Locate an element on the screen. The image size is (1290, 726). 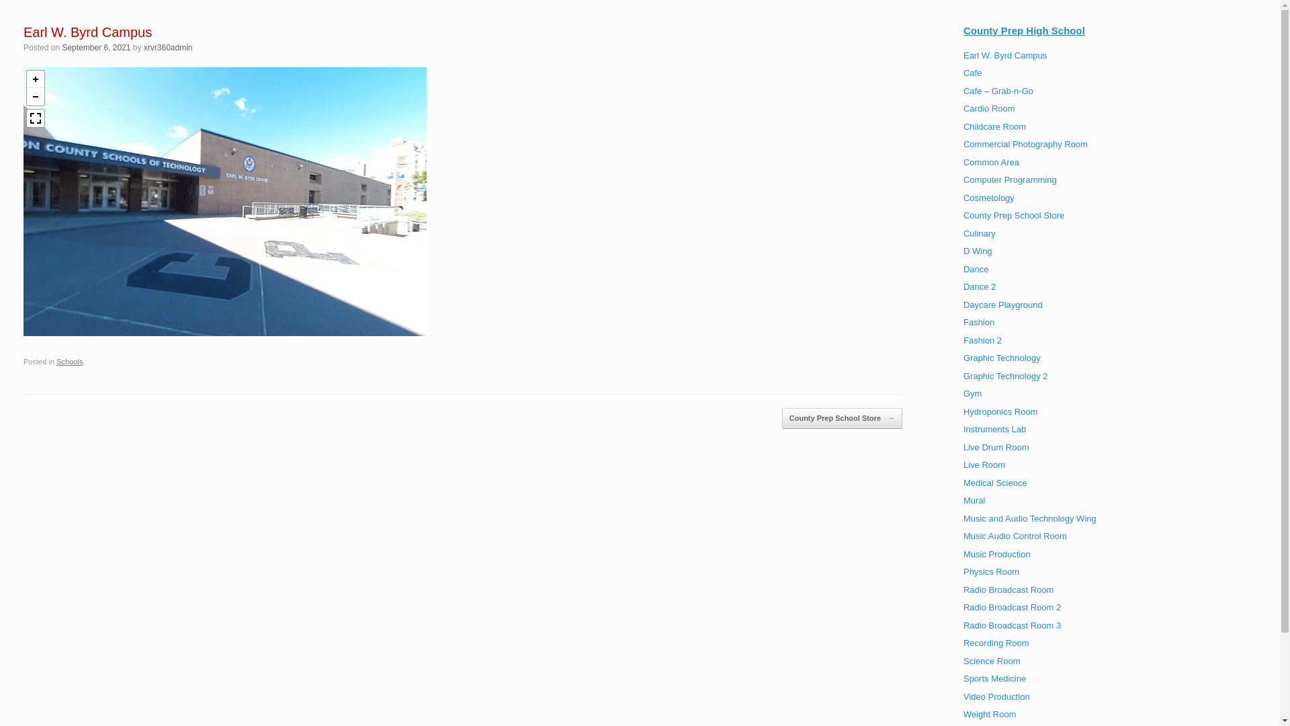
Cardio Room is located at coordinates (989, 109).